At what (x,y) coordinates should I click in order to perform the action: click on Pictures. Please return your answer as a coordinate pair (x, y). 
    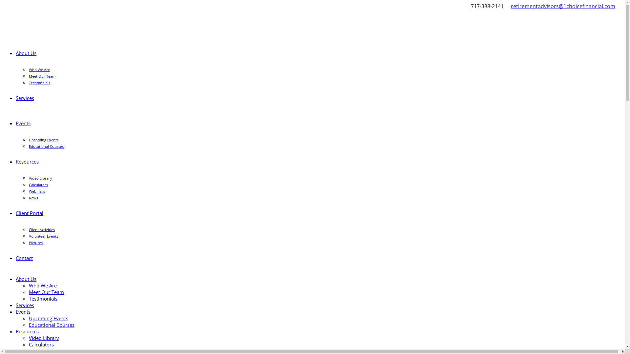
    Looking at the image, I should click on (36, 243).